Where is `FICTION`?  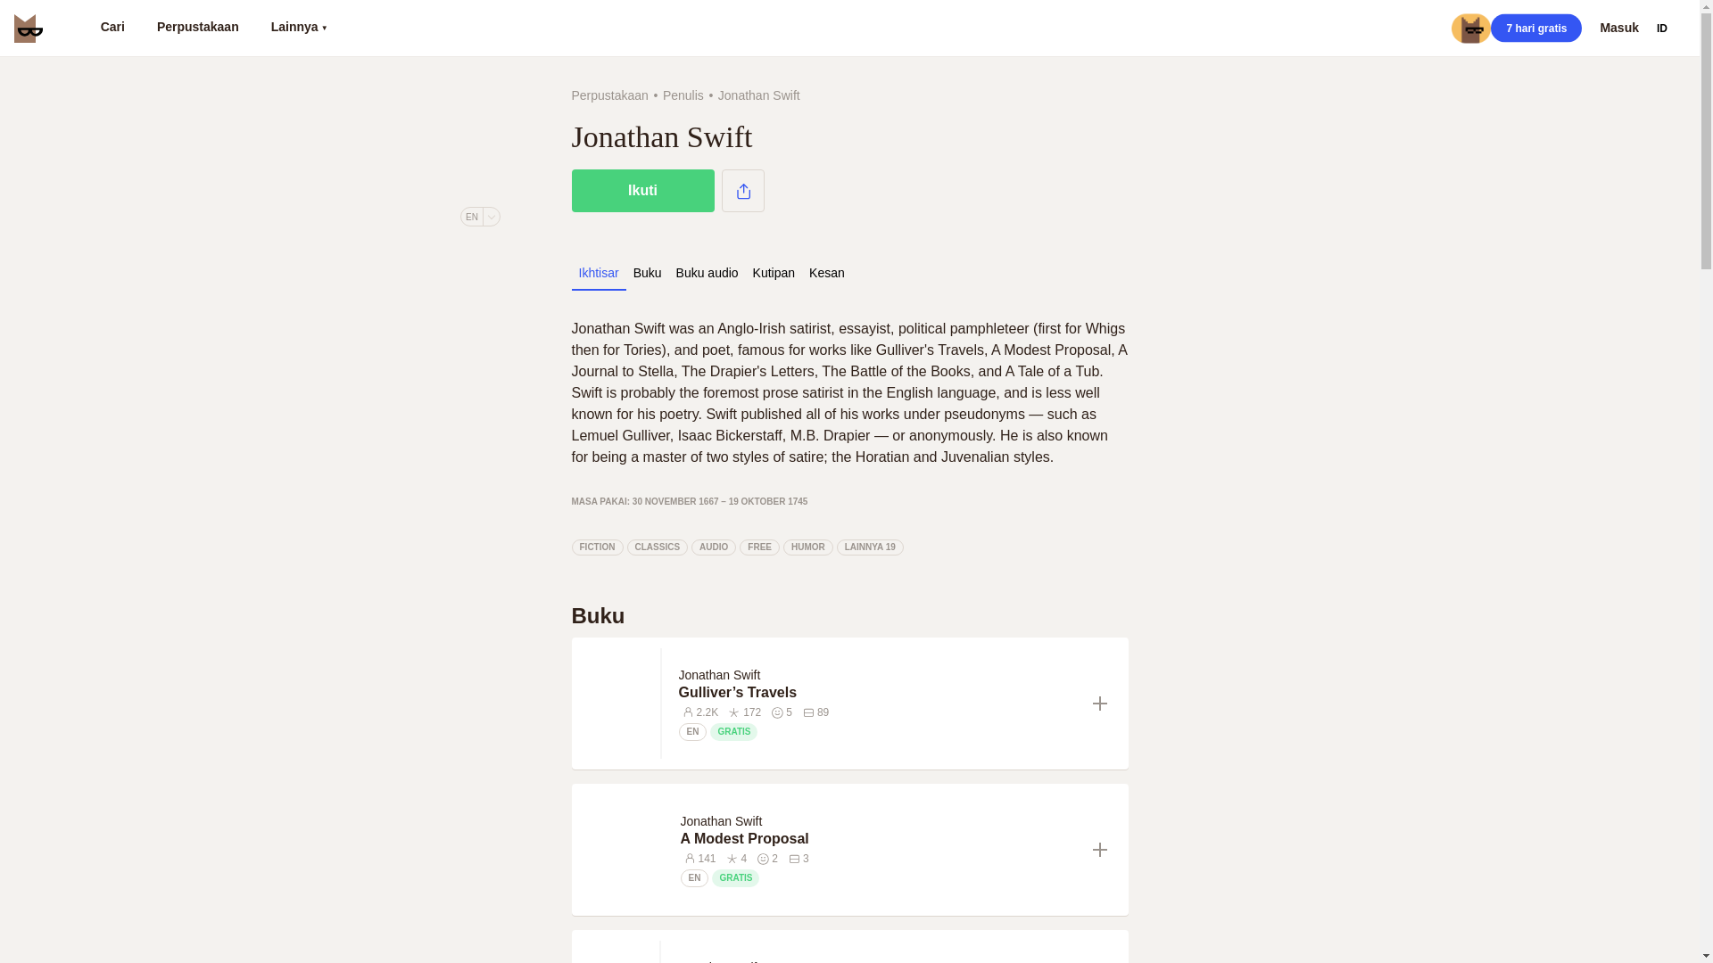
FICTION is located at coordinates (596, 547).